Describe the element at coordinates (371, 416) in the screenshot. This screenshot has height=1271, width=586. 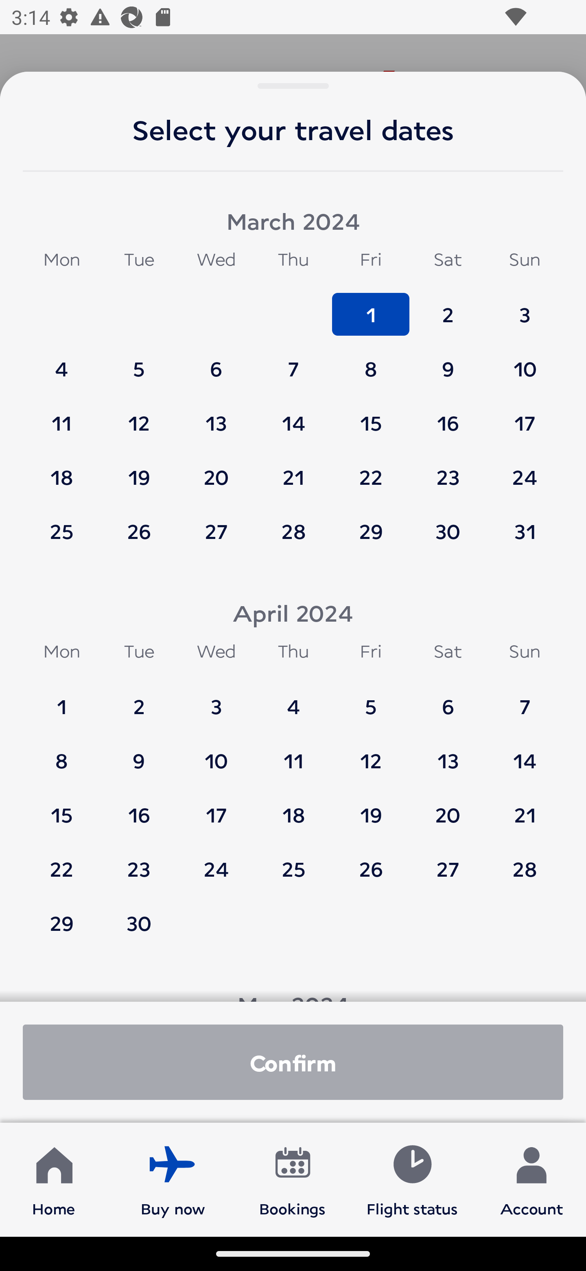
I see `15` at that location.